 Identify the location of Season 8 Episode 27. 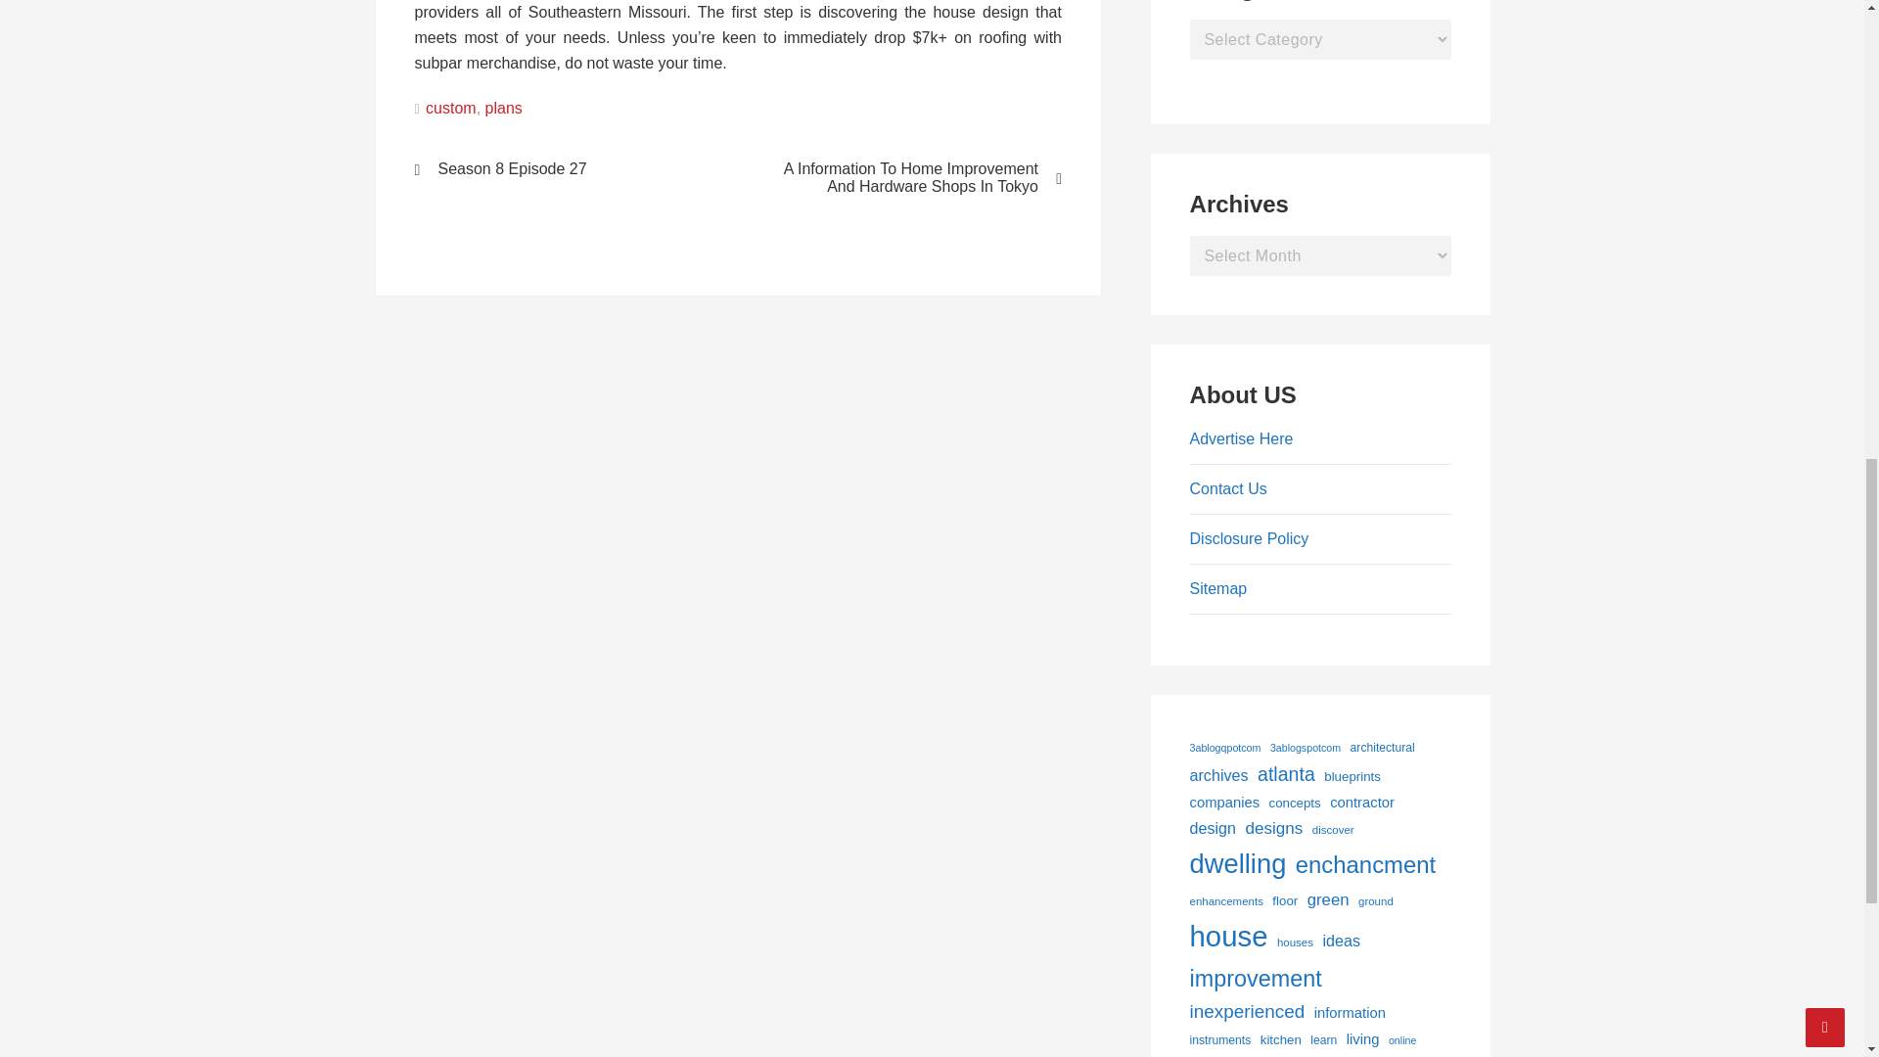
(564, 169).